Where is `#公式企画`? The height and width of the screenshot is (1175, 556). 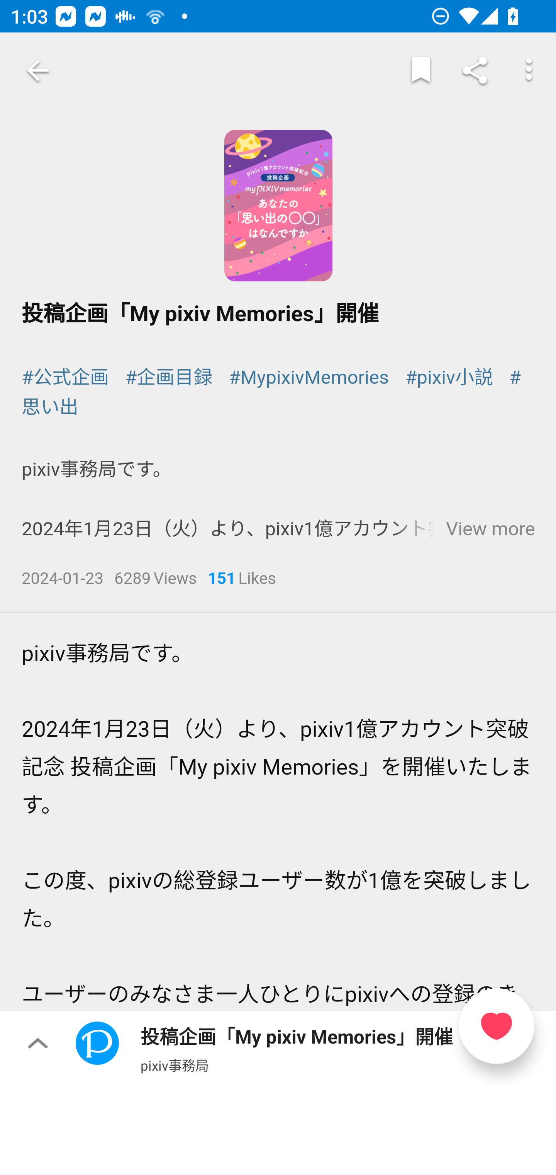 #公式企画 is located at coordinates (66, 378).